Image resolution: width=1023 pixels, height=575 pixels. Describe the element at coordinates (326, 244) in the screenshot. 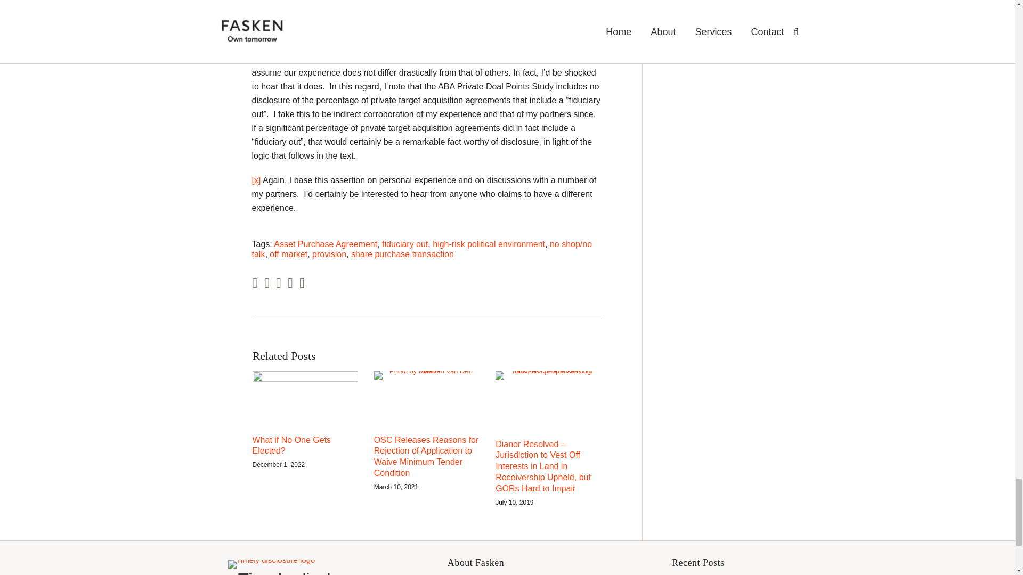

I see `Asset Purchase Agreement` at that location.